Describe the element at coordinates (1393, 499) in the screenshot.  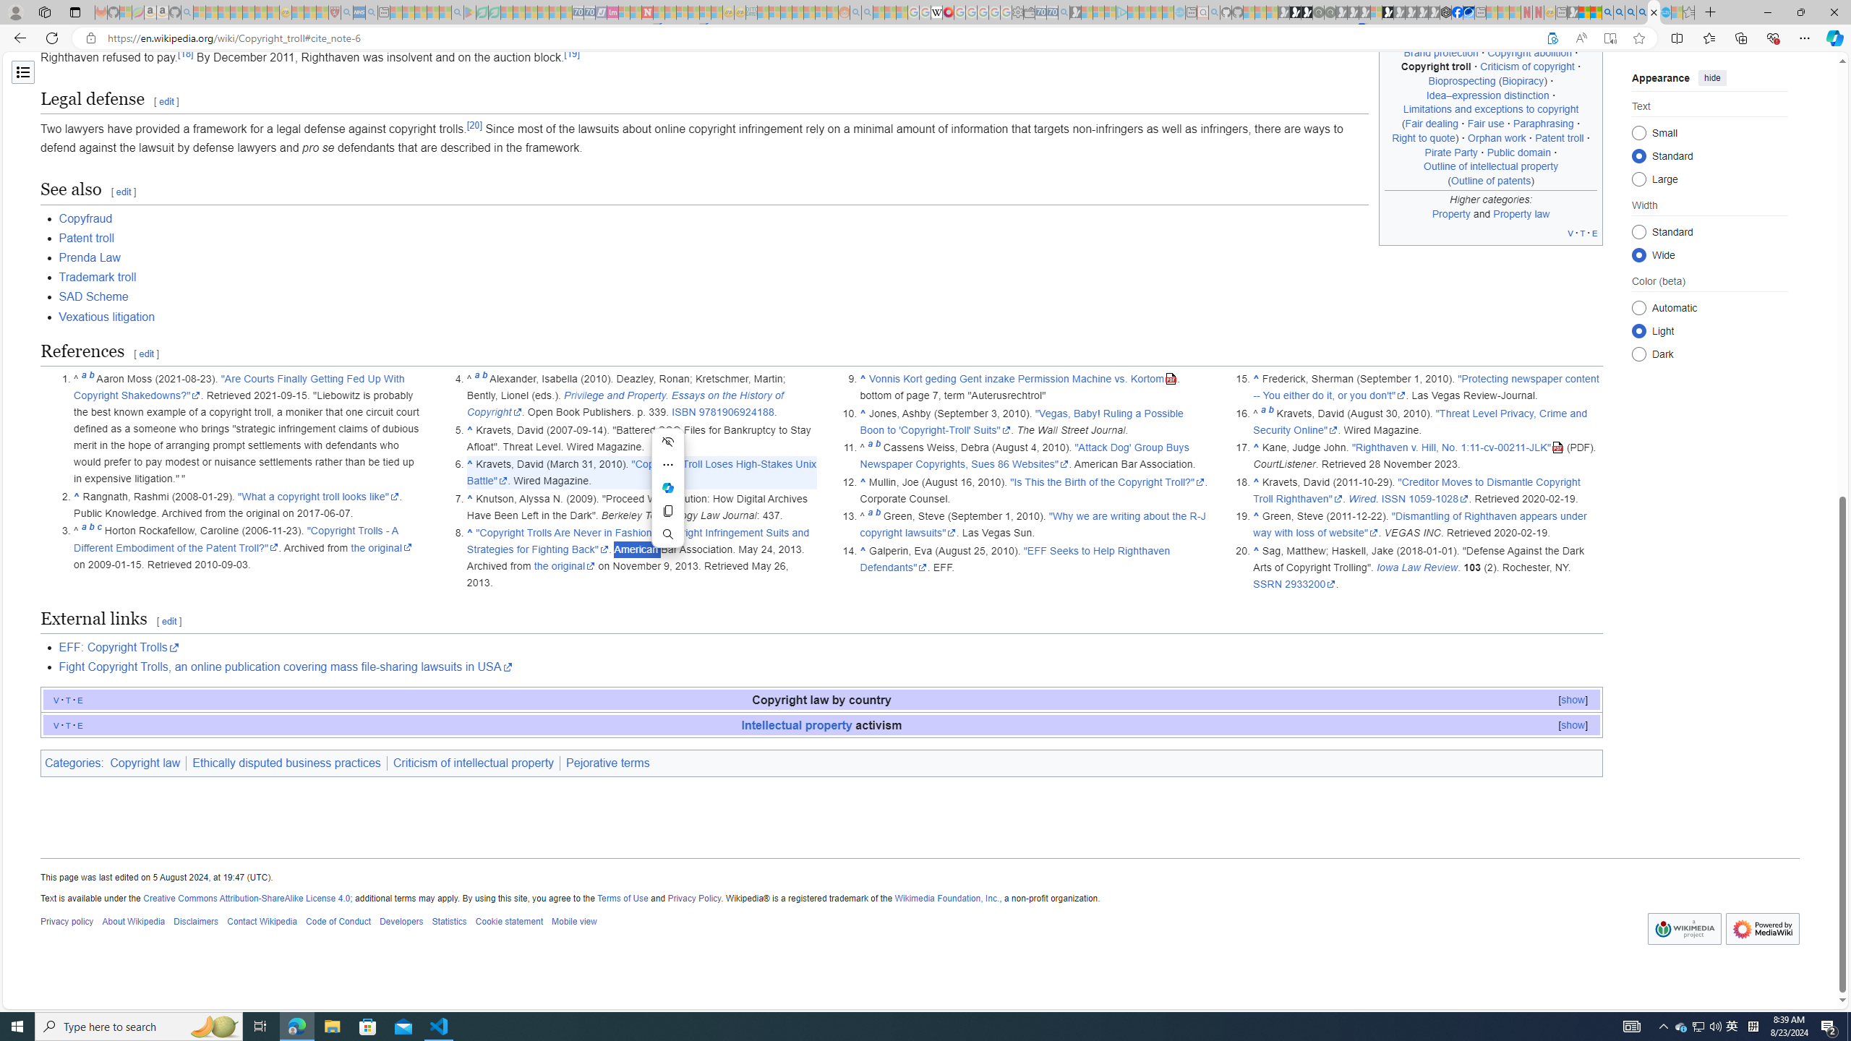
I see `ISSN` at that location.